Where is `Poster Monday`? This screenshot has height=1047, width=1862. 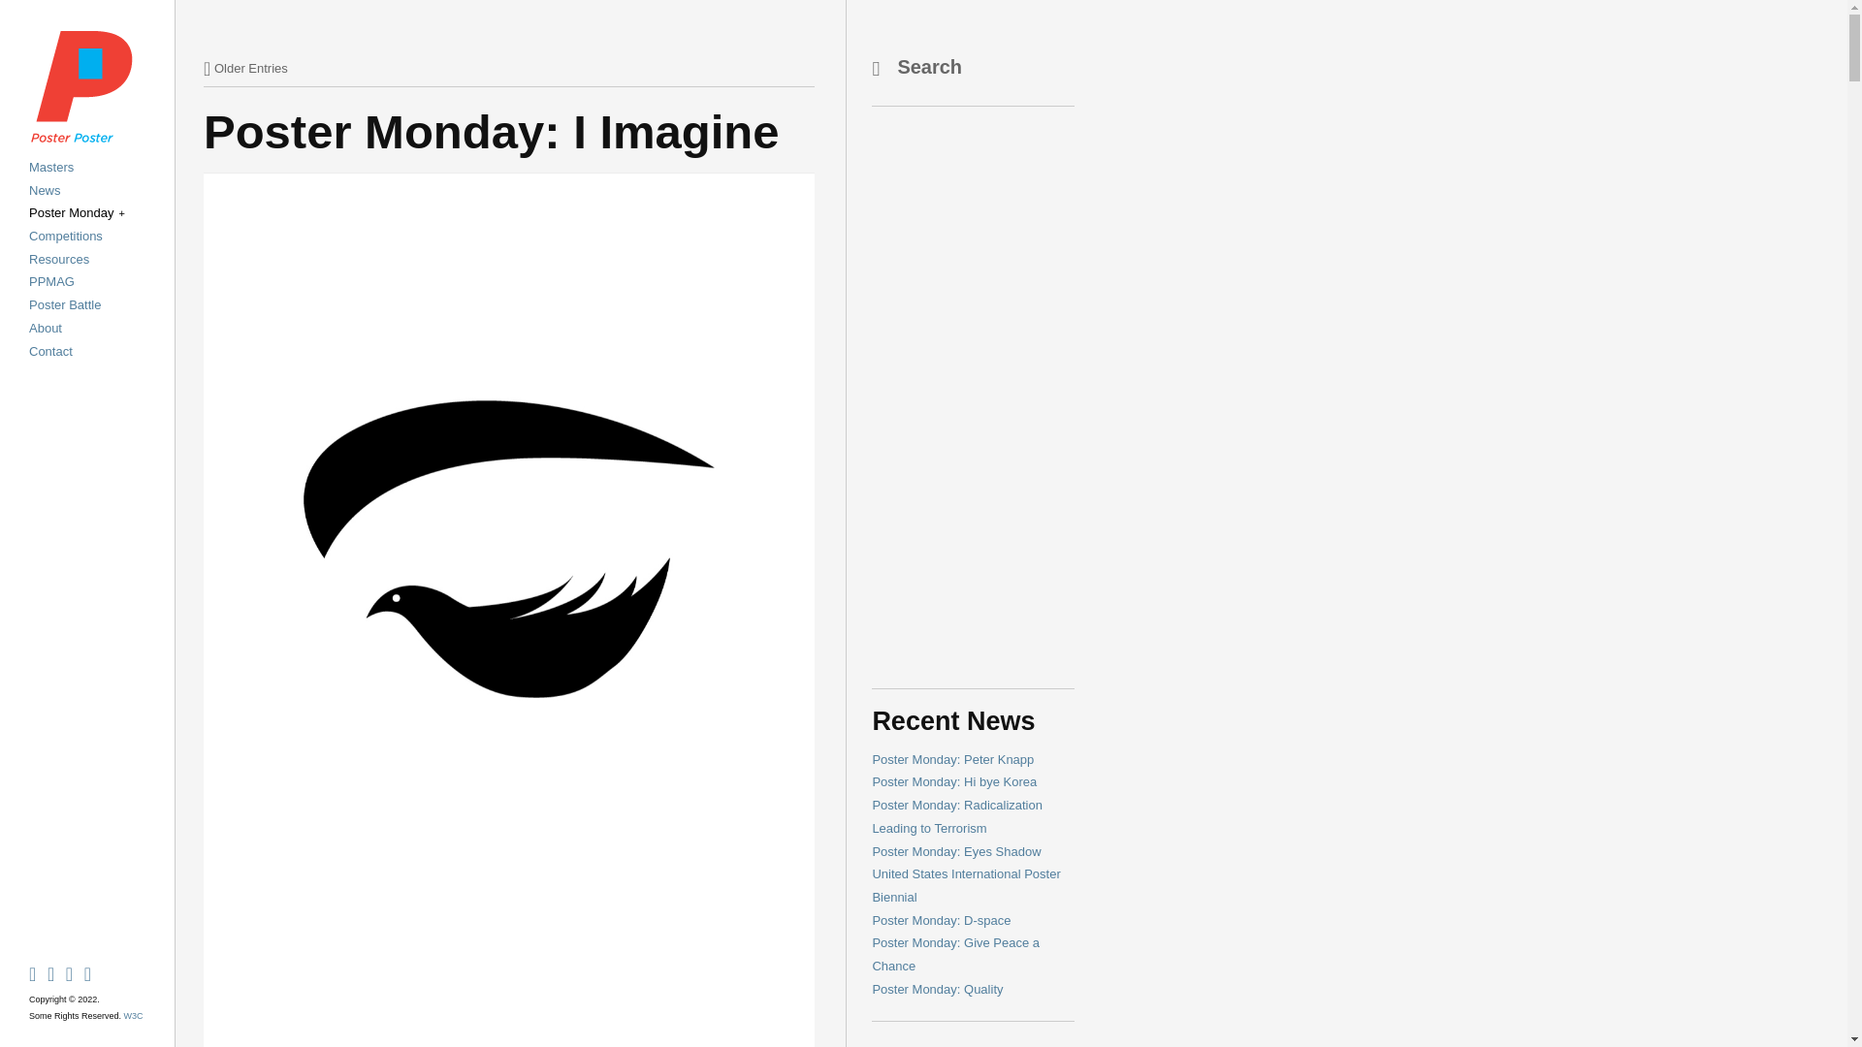
Poster Monday is located at coordinates (77, 211).